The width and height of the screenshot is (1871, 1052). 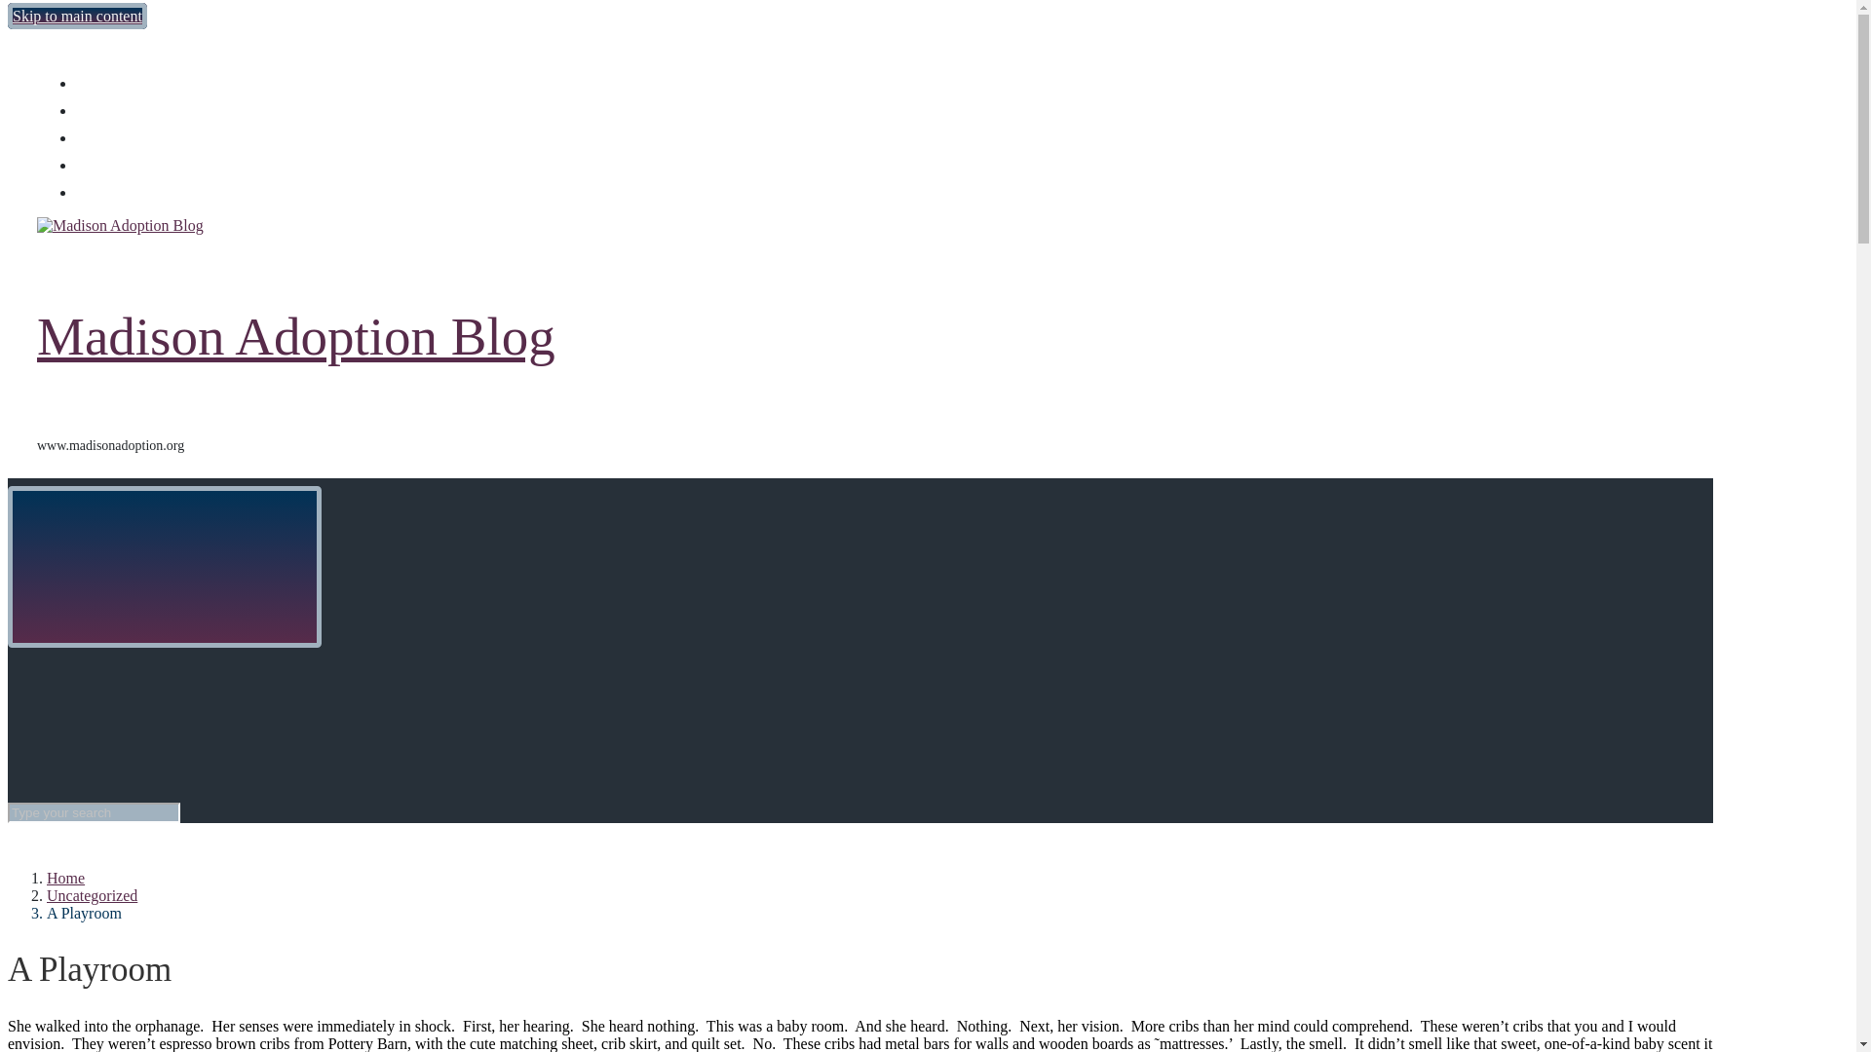 What do you see at coordinates (88, 110) in the screenshot?
I see `Facebook` at bounding box center [88, 110].